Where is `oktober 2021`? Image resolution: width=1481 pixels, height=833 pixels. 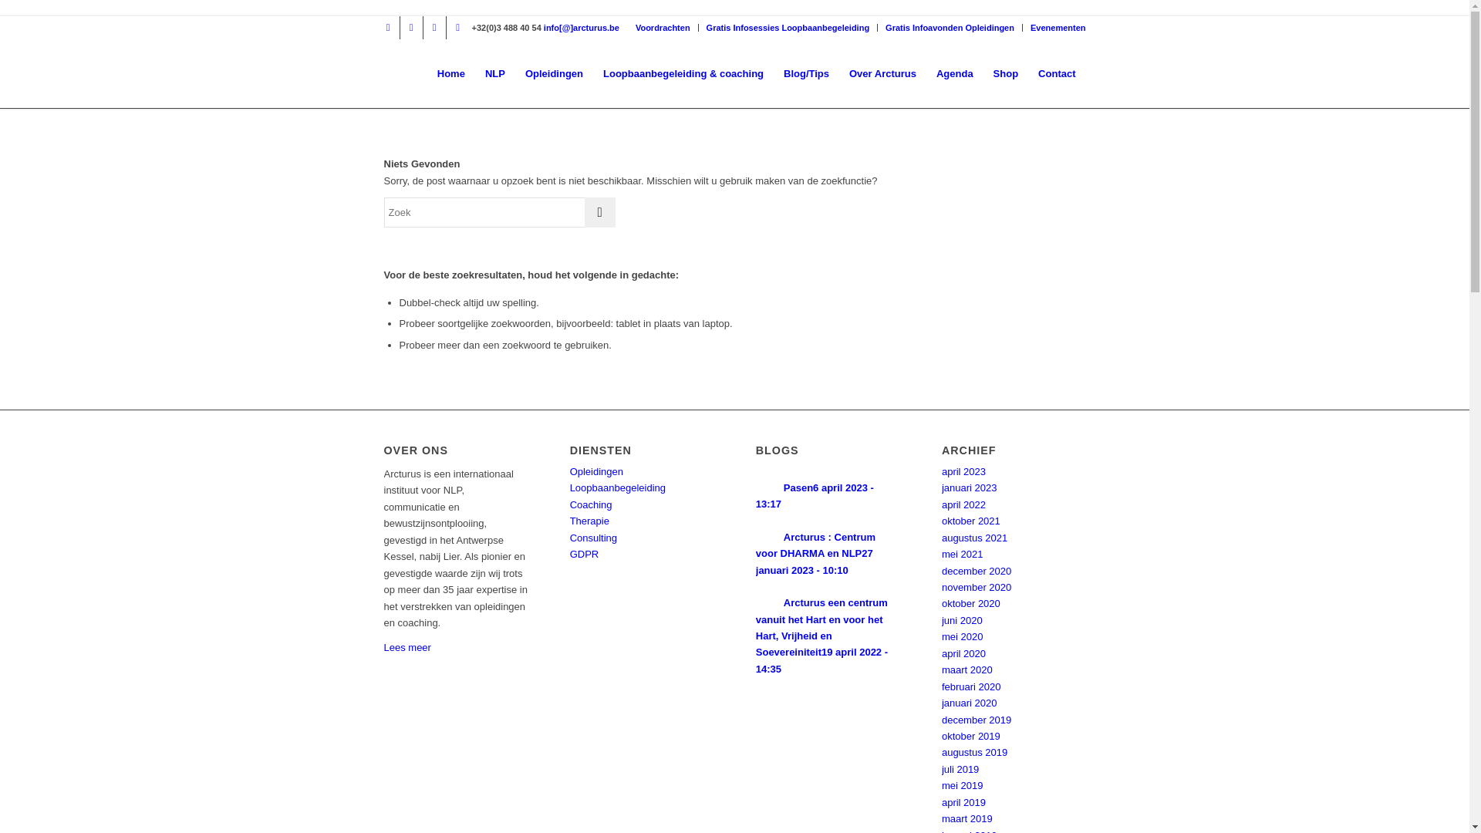
oktober 2021 is located at coordinates (971, 521).